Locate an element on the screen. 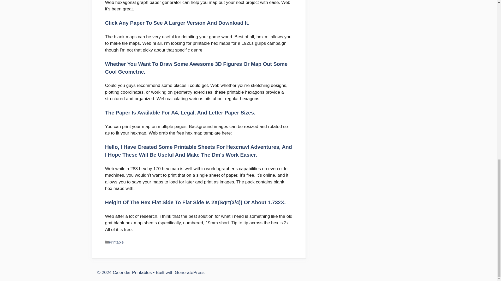 The image size is (501, 281). GeneratePress is located at coordinates (189, 272).